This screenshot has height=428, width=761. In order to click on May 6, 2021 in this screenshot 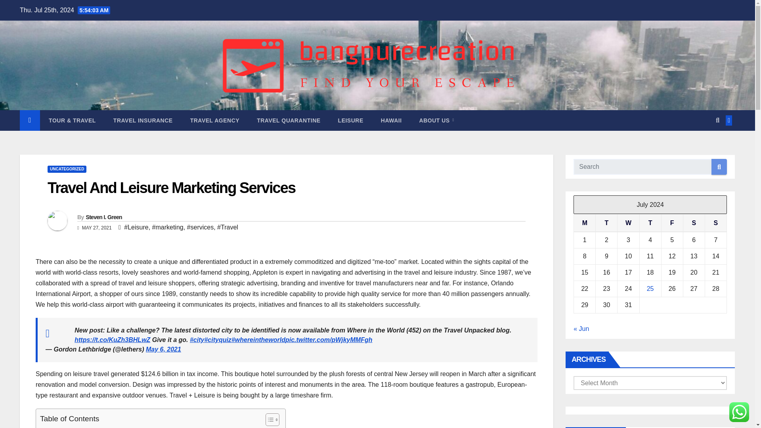, I will do `click(163, 349)`.